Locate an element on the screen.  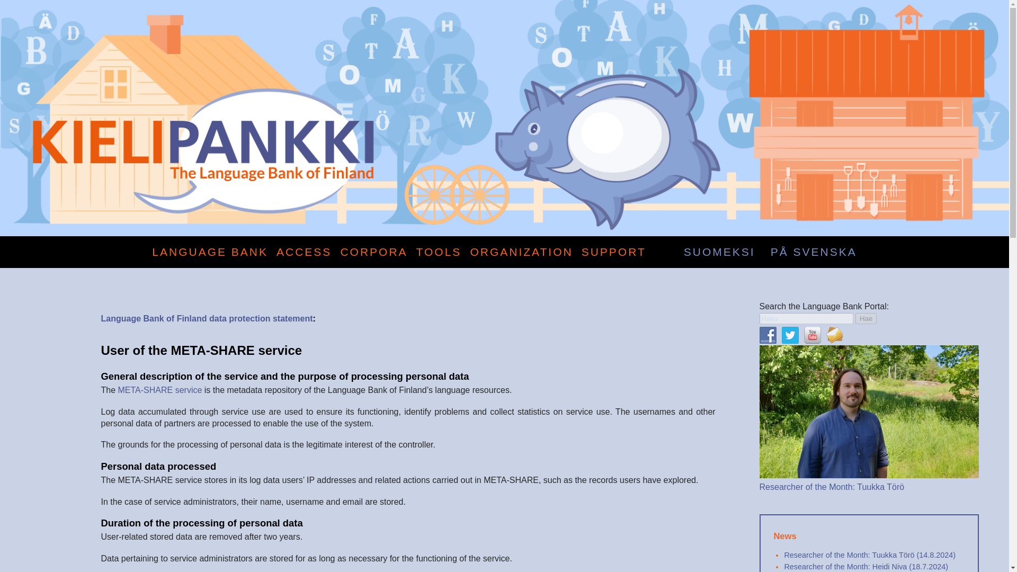
ORGANIZATION is located at coordinates (521, 252).